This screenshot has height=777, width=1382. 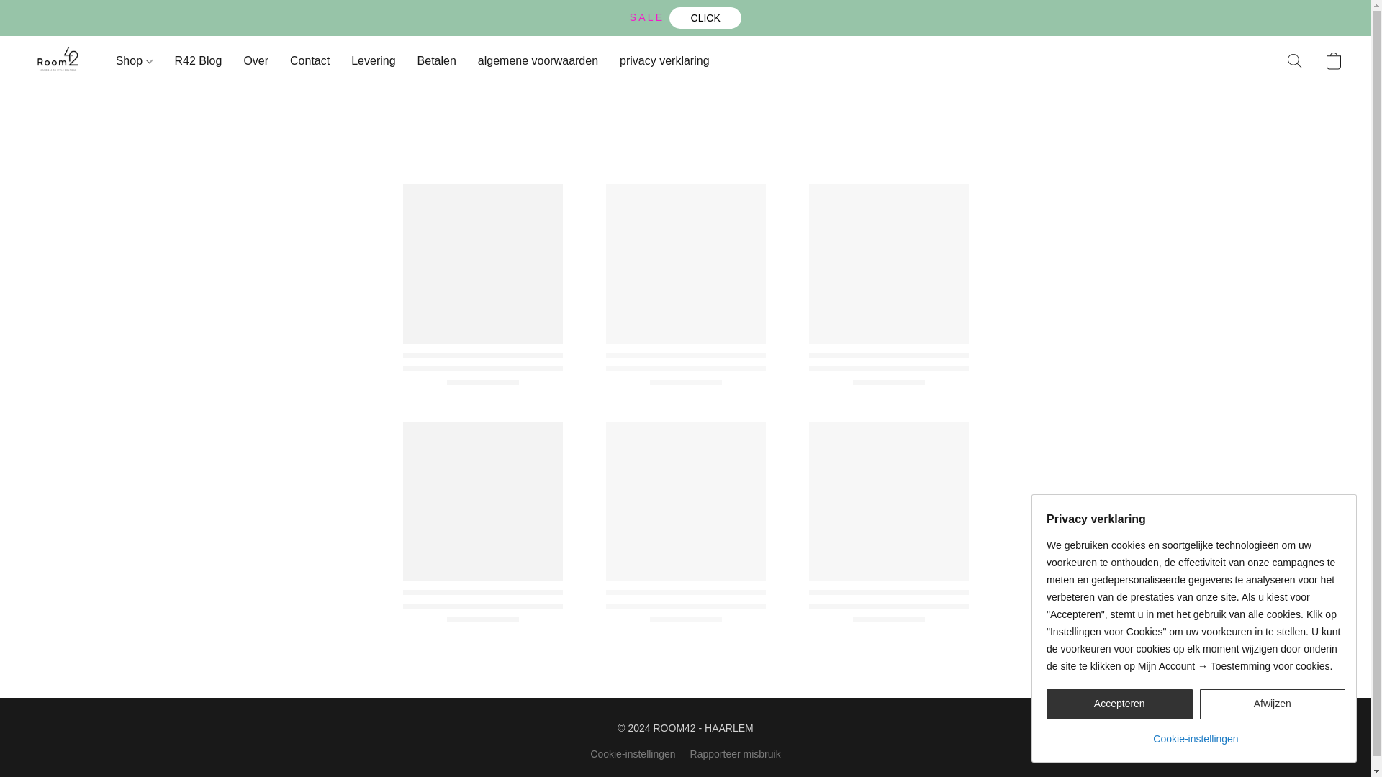 What do you see at coordinates (1333, 60) in the screenshot?
I see `Ga naar winkelwagen` at bounding box center [1333, 60].